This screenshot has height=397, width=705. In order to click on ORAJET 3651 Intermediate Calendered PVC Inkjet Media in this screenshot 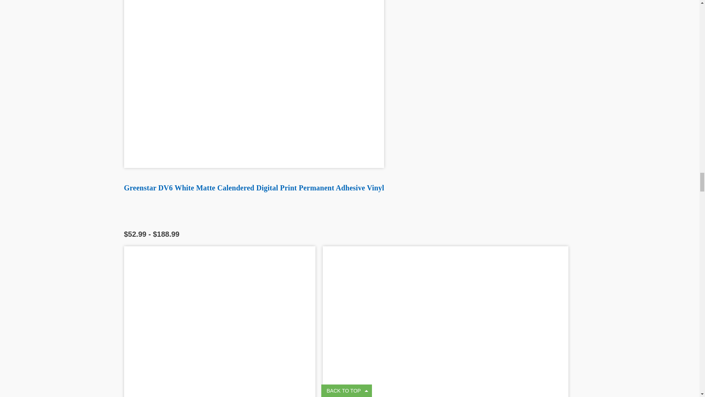, I will do `click(220, 321)`.